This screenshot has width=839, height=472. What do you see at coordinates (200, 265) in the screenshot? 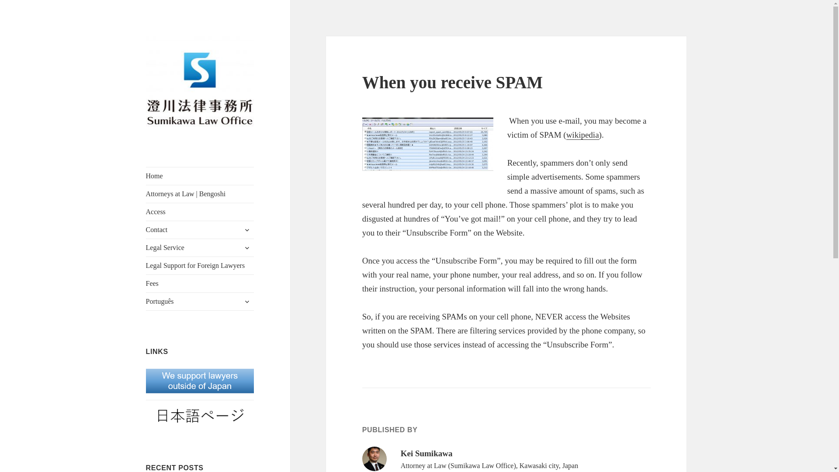
I see `Legal Support for Foreign Lawyers` at bounding box center [200, 265].